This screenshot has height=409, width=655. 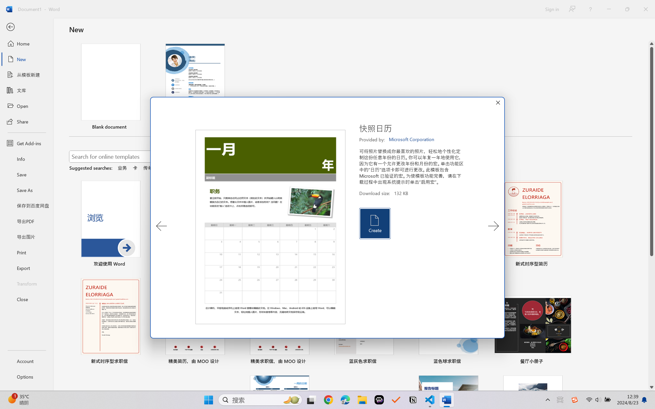 What do you see at coordinates (652, 320) in the screenshot?
I see `Page down` at bounding box center [652, 320].